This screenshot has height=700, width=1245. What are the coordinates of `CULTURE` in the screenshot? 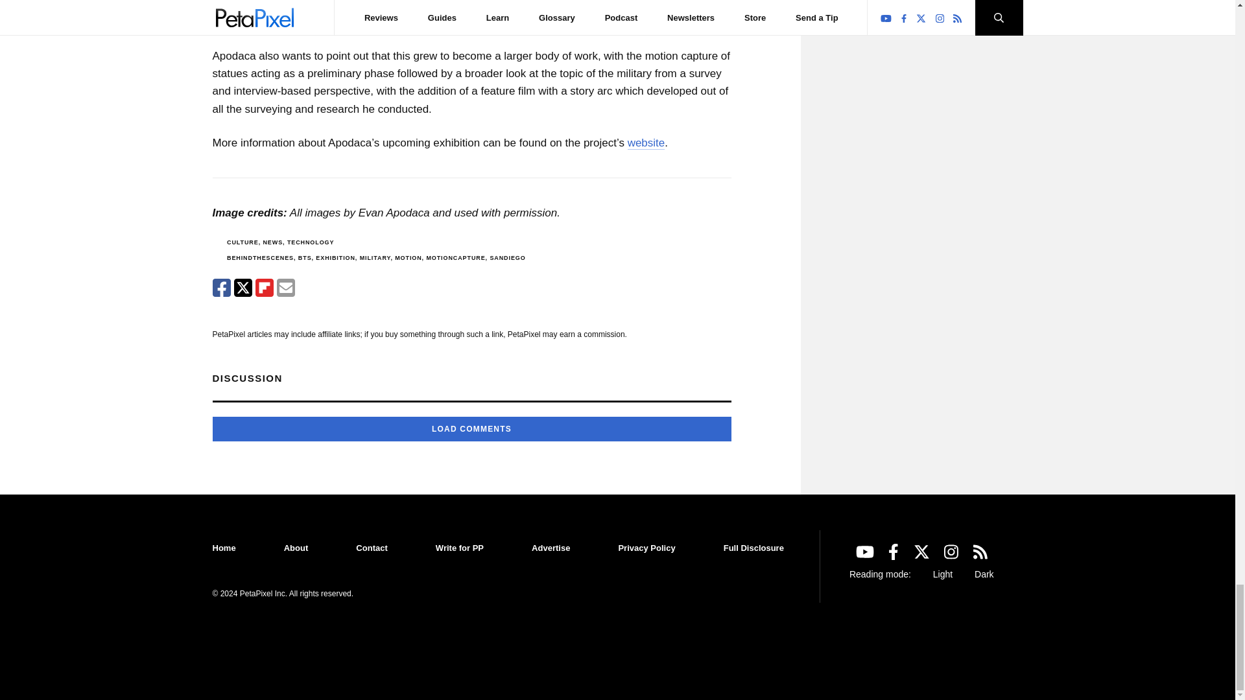 It's located at (243, 242).